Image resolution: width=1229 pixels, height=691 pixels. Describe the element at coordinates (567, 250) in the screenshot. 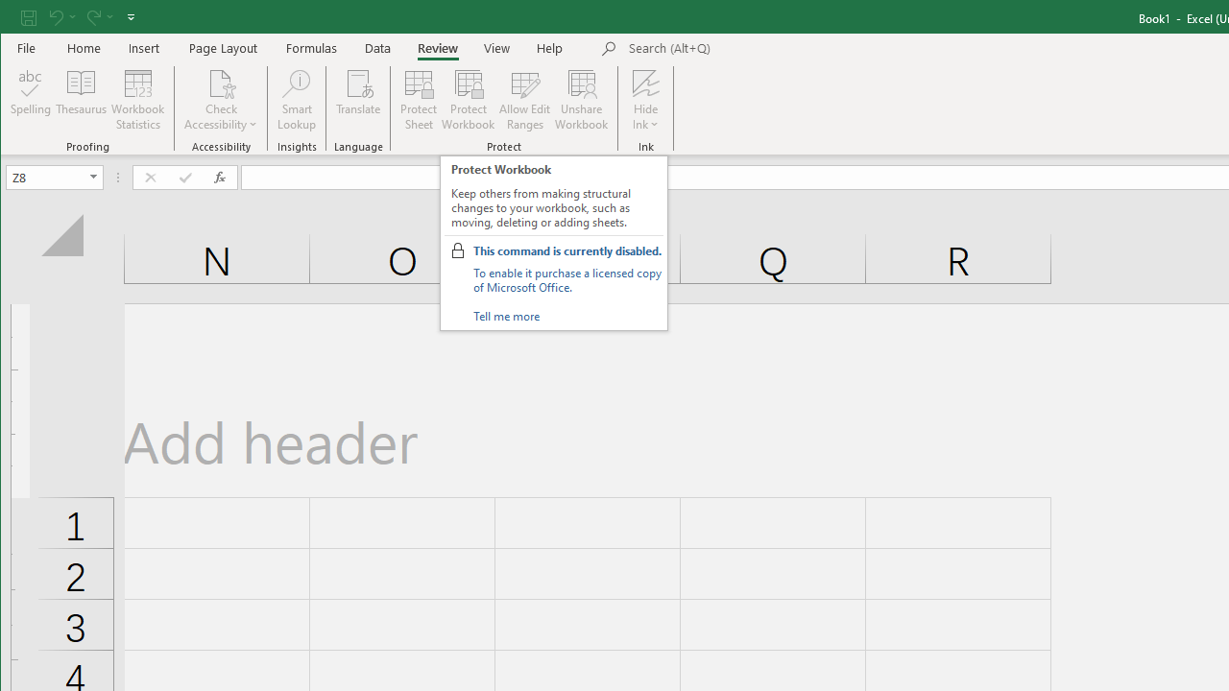

I see `This command is currently disabled.` at that location.